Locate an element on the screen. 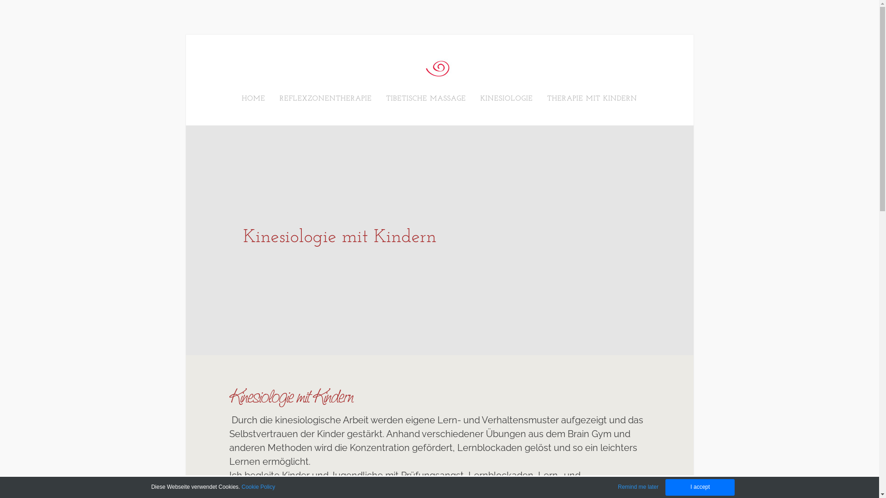  KINESIOLOGIE is located at coordinates (507, 99).